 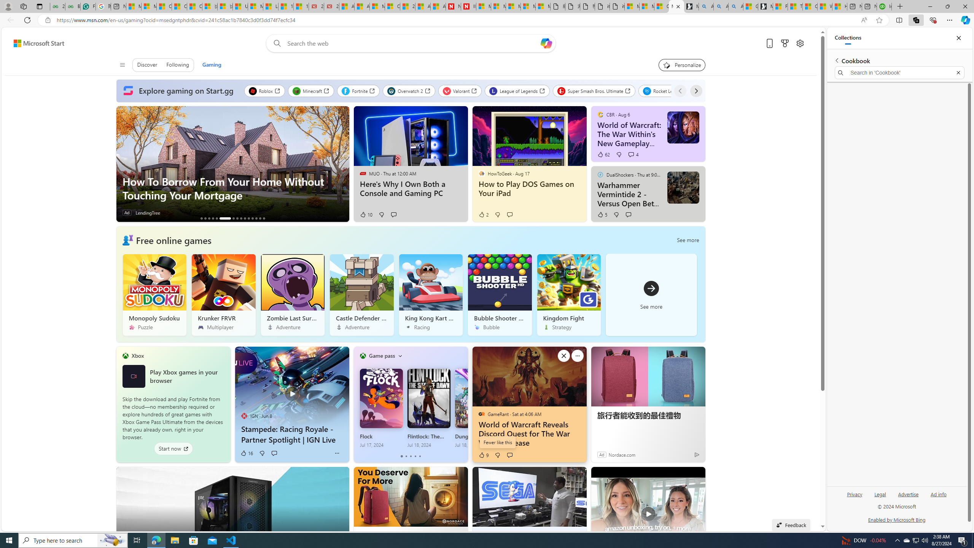 What do you see at coordinates (476, 408) in the screenshot?
I see `Dungeons Of Hinterberg Jul 18, 2024` at bounding box center [476, 408].